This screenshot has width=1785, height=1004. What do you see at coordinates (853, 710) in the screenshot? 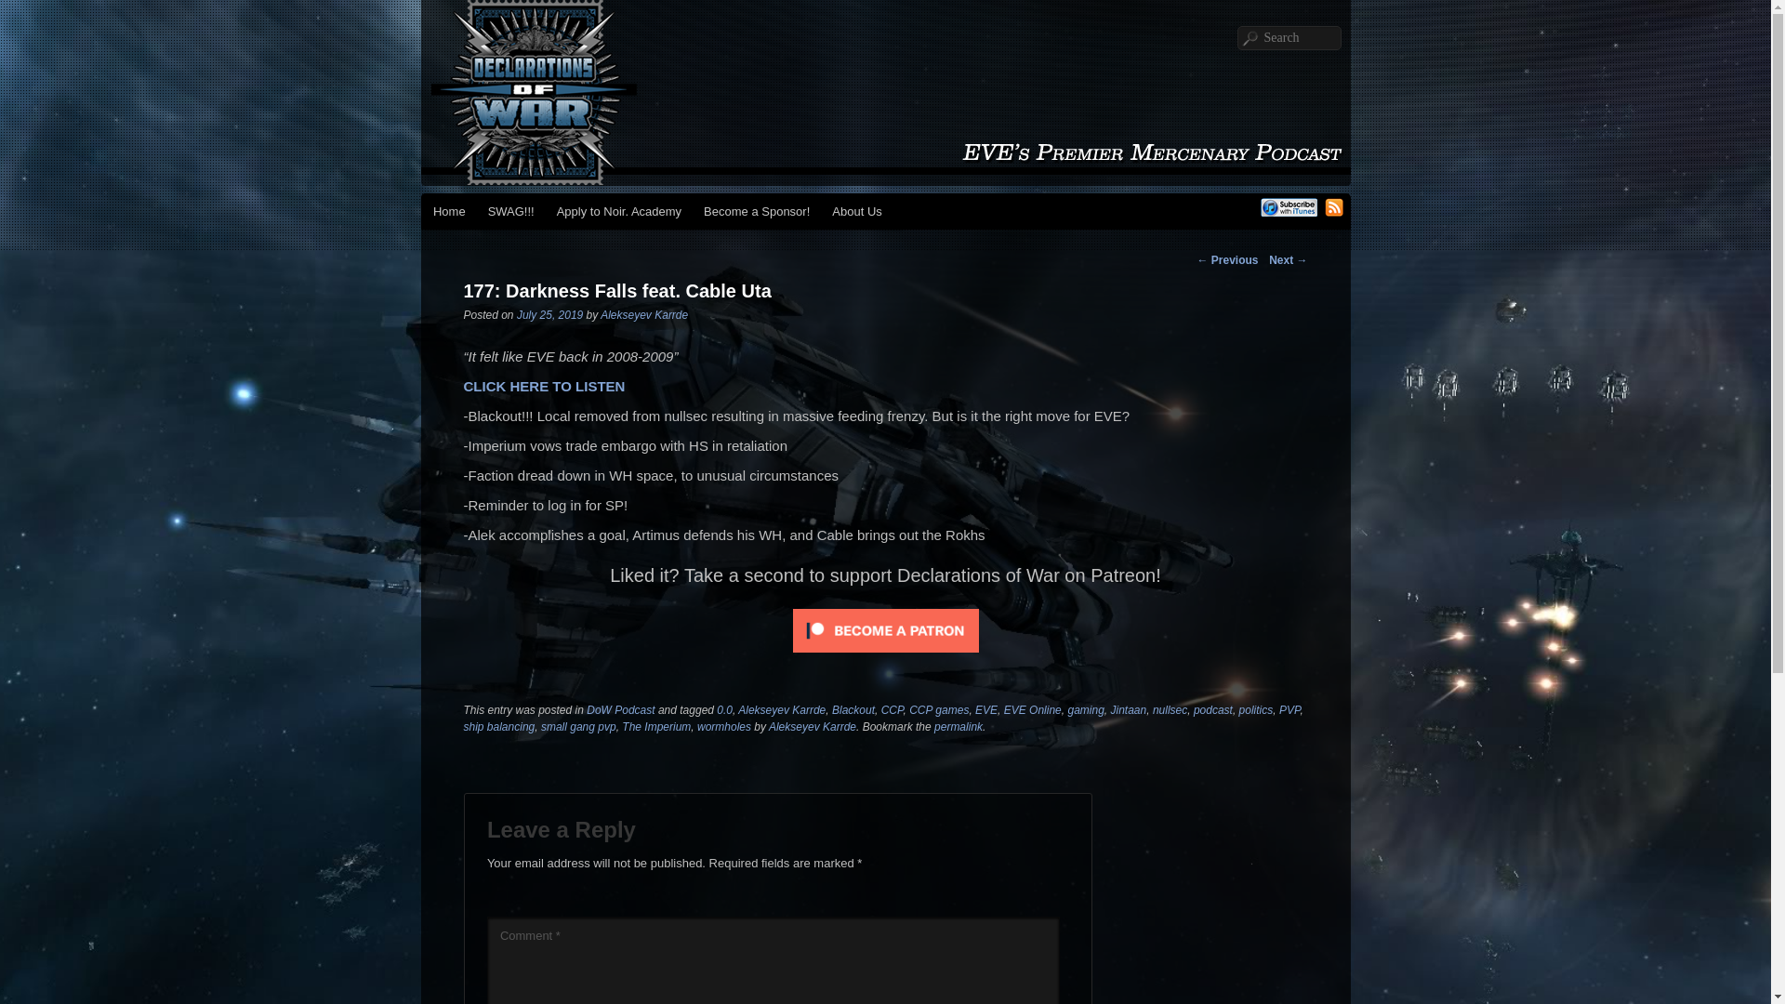
I see `Blackout` at bounding box center [853, 710].